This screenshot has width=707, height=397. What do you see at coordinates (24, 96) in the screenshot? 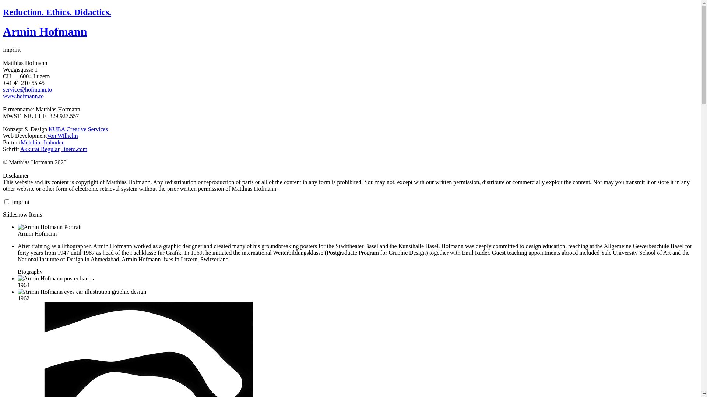
I see `www.hofmann.to` at bounding box center [24, 96].